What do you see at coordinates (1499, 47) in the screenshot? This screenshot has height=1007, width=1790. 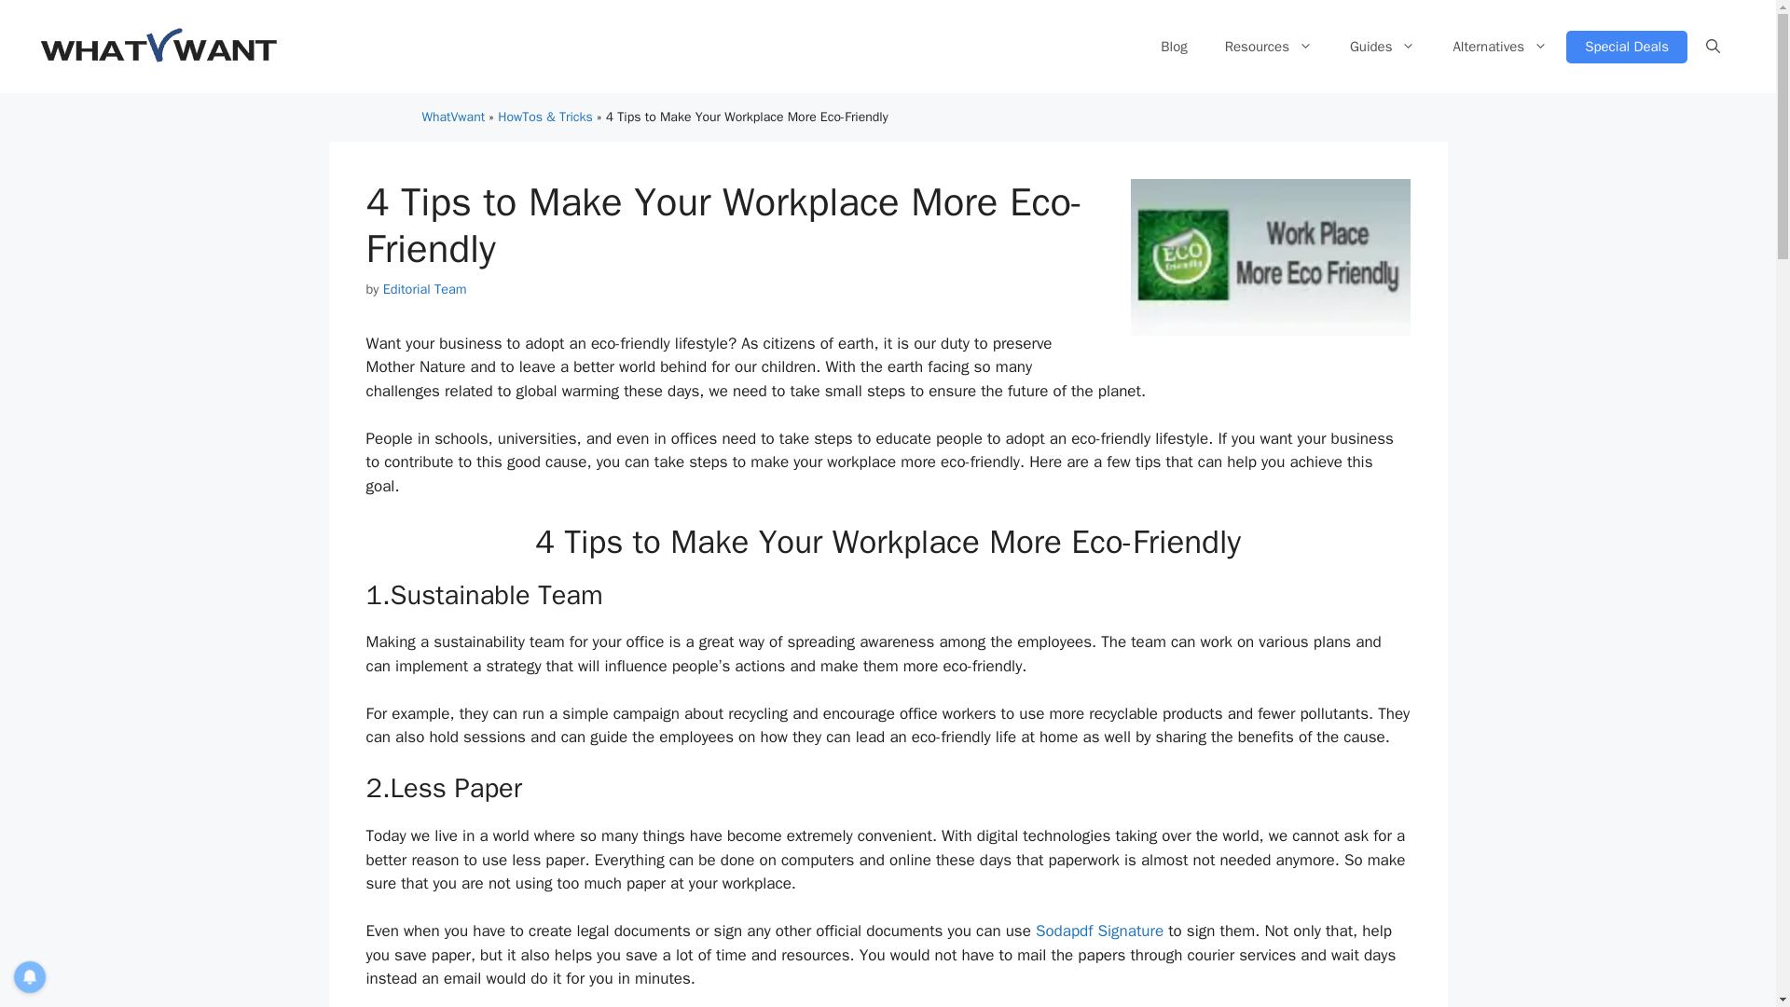 I see `Alternatives` at bounding box center [1499, 47].